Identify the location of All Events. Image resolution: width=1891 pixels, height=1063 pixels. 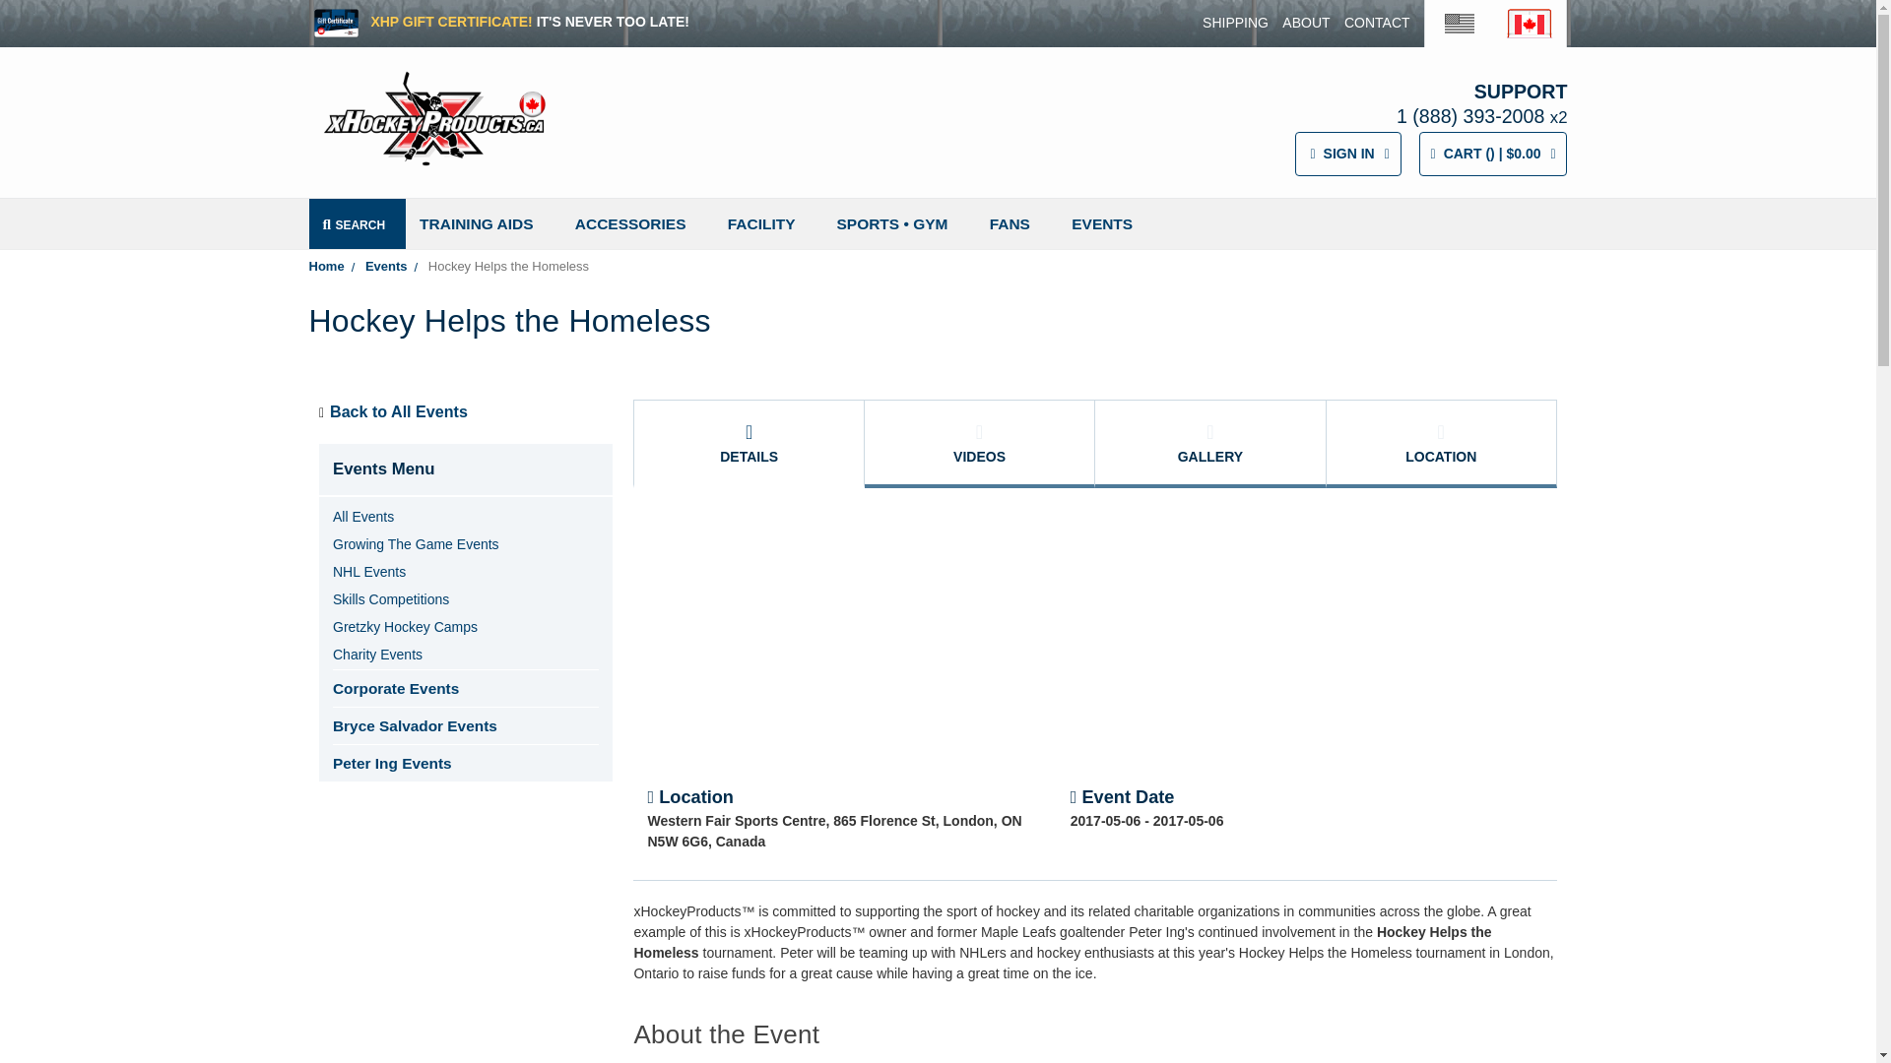
(362, 517).